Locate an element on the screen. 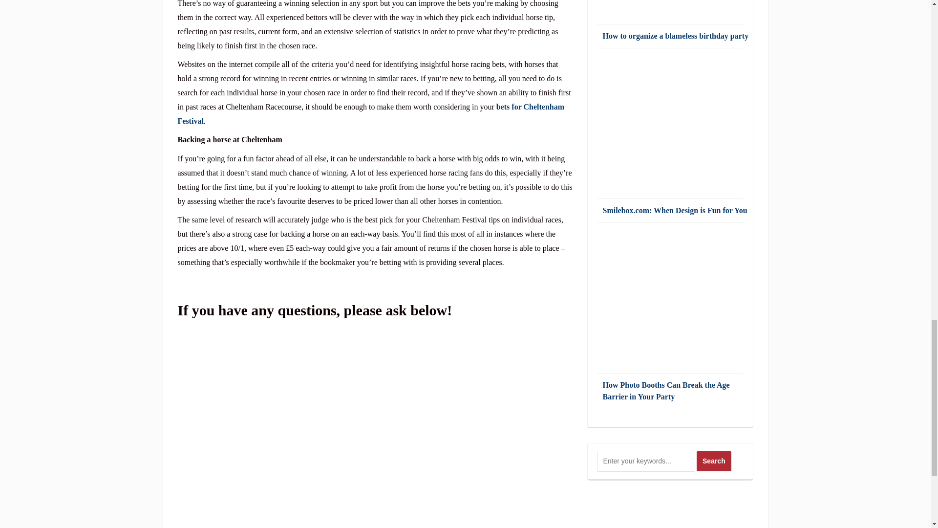  Search is located at coordinates (714, 462).